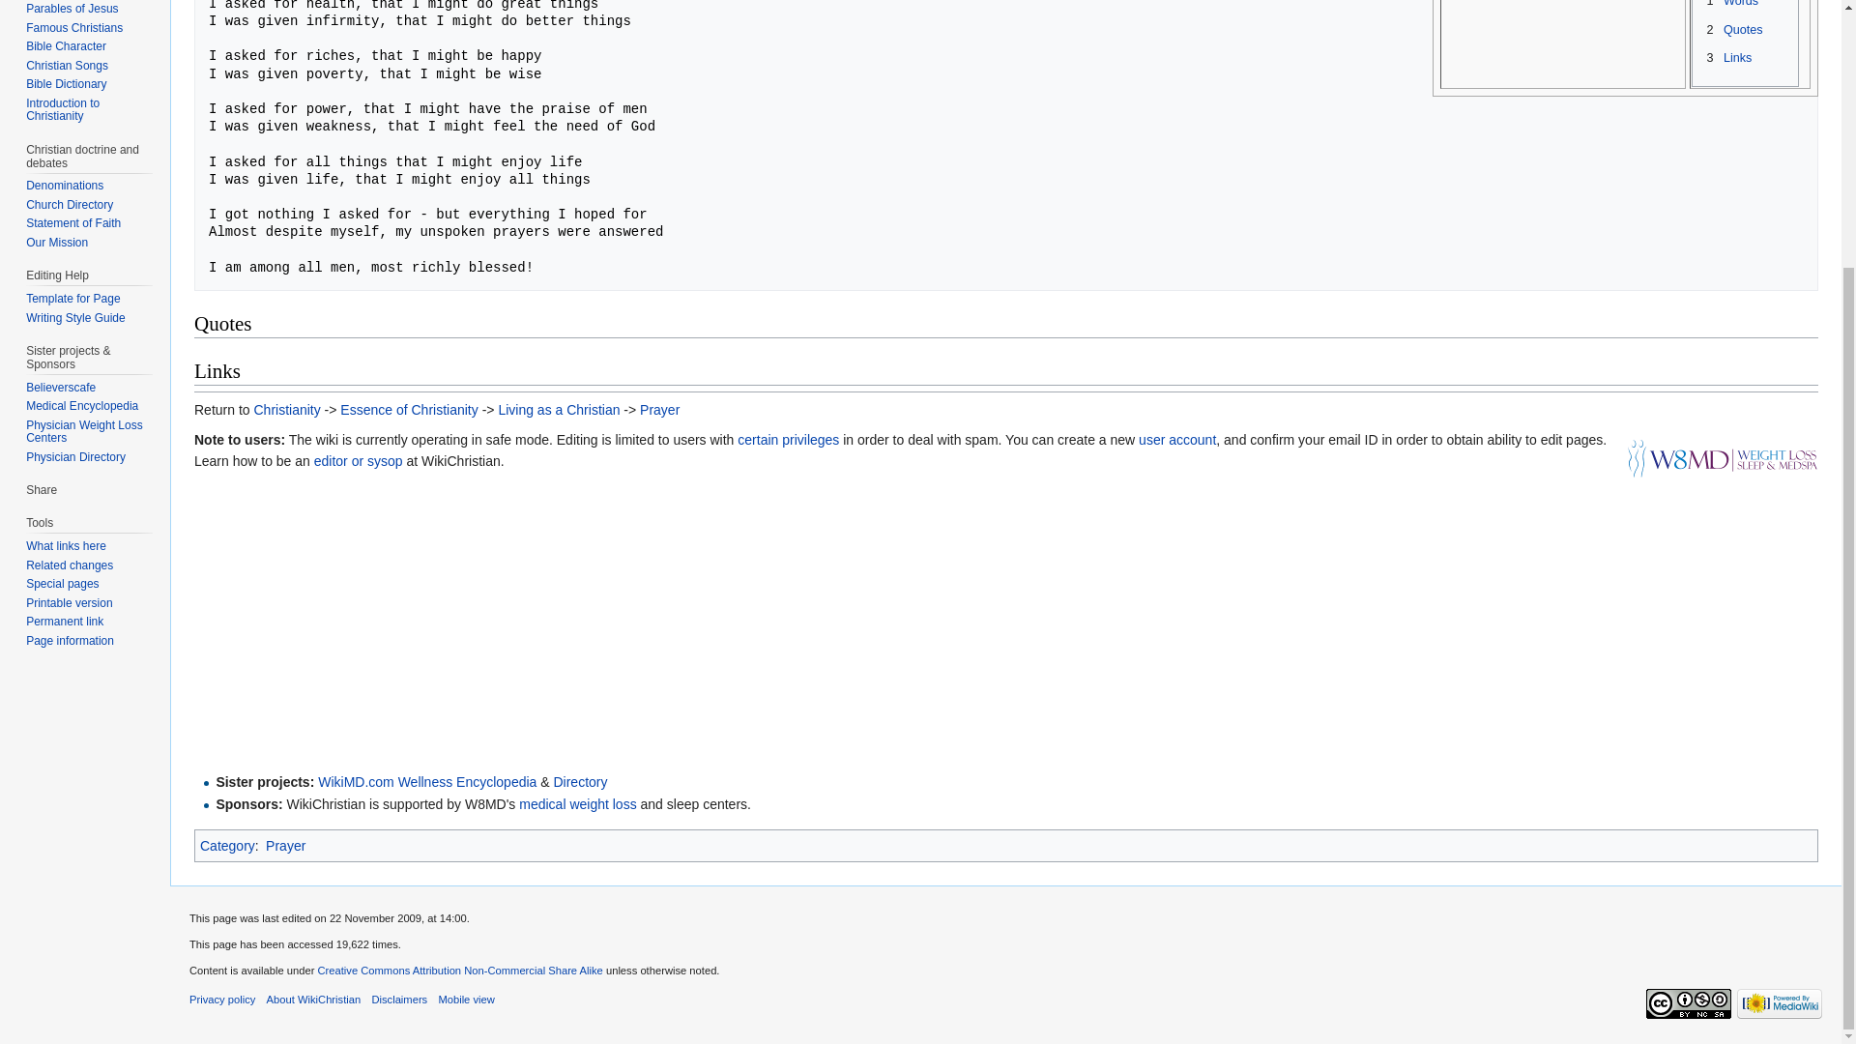  I want to click on Physician Weight Loss Centers, so click(83, 432).